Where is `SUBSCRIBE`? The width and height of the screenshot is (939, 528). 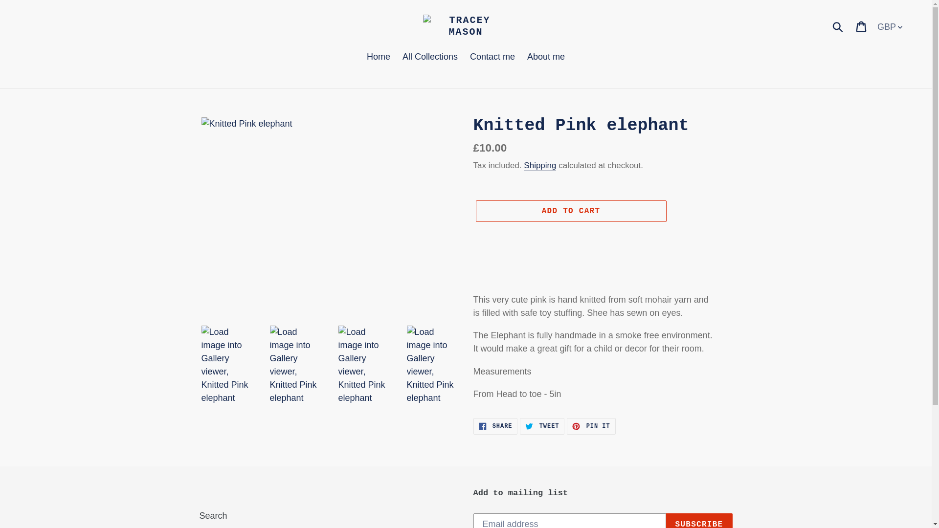 SUBSCRIBE is located at coordinates (699, 520).